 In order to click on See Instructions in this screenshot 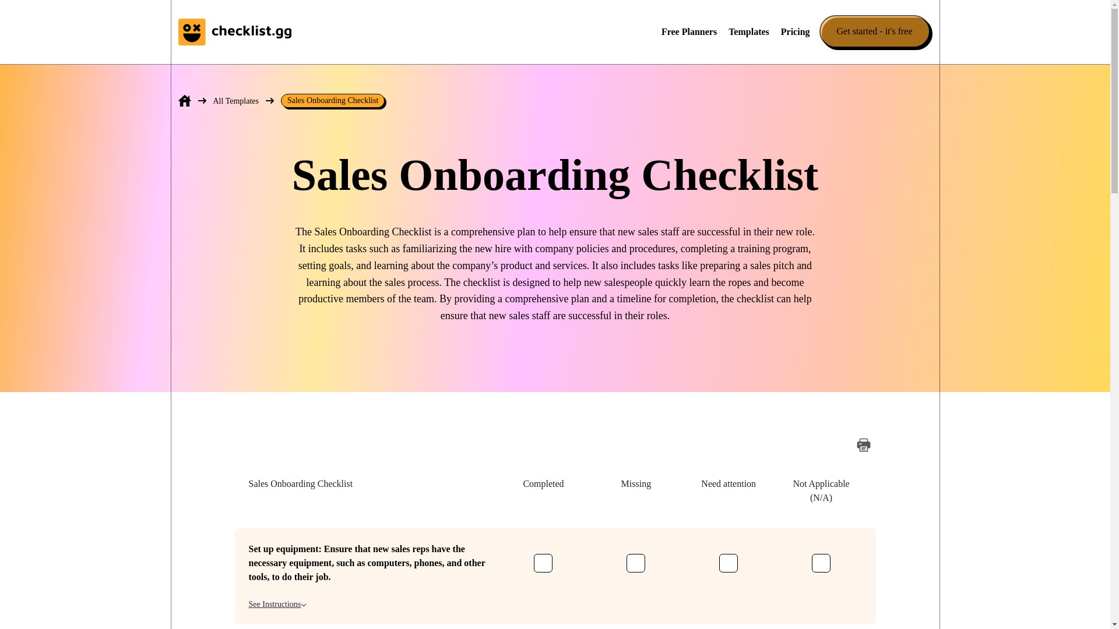, I will do `click(277, 604)`.